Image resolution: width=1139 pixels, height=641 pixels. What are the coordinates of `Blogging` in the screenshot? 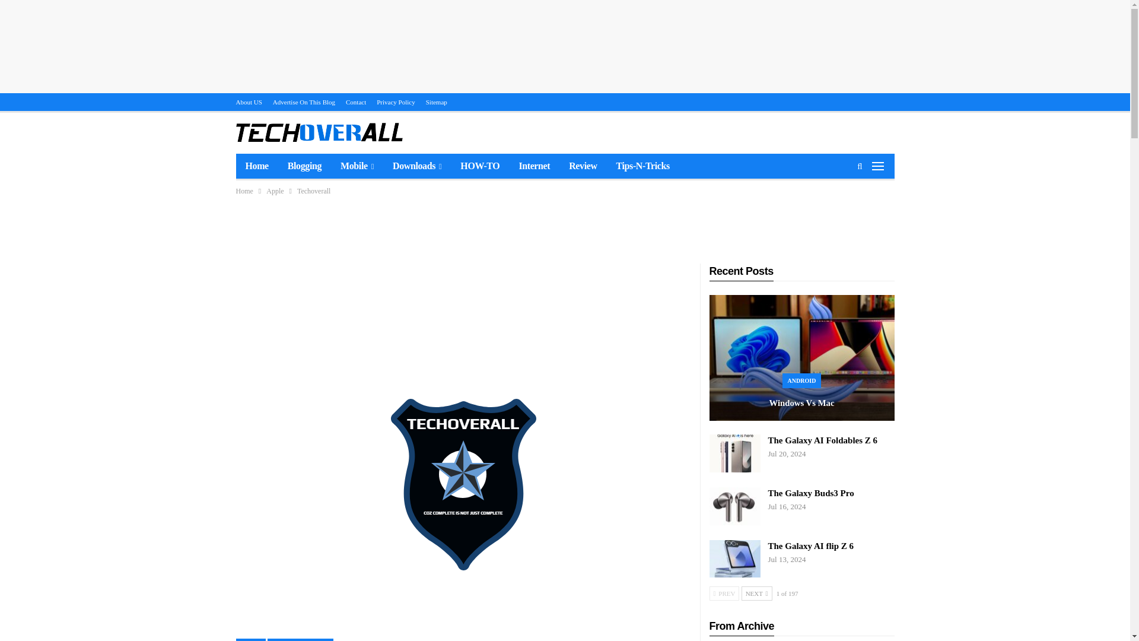 It's located at (304, 166).